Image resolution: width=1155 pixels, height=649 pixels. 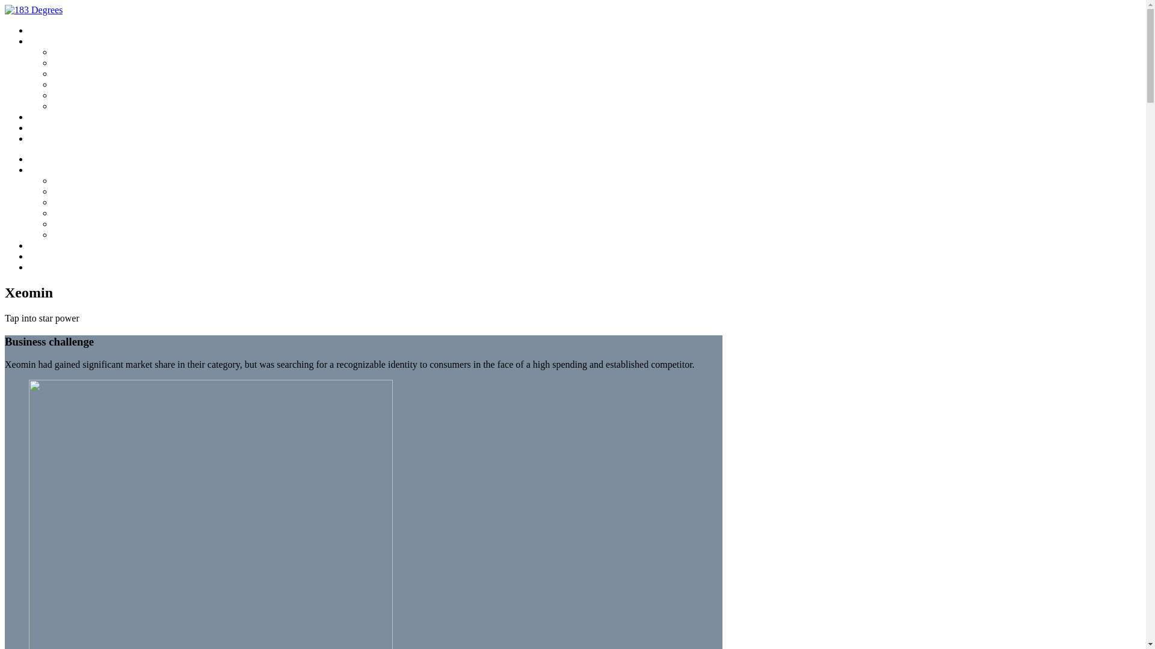 I want to click on Ideas, so click(x=38, y=139).